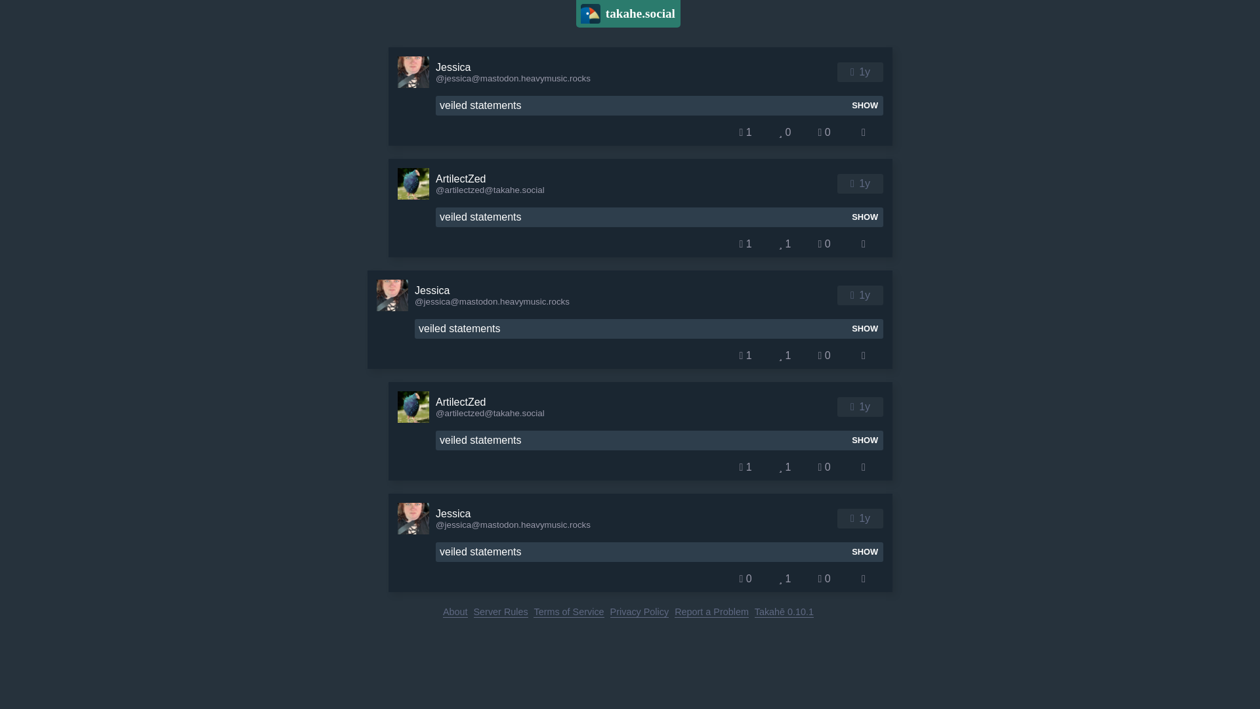  I want to click on 1, so click(745, 133).